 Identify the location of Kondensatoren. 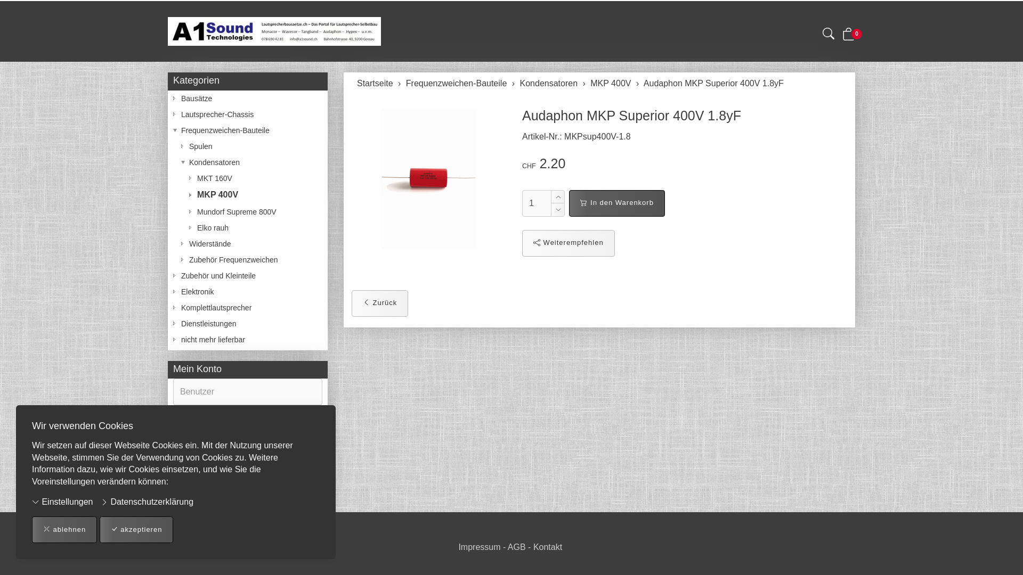
(248, 162).